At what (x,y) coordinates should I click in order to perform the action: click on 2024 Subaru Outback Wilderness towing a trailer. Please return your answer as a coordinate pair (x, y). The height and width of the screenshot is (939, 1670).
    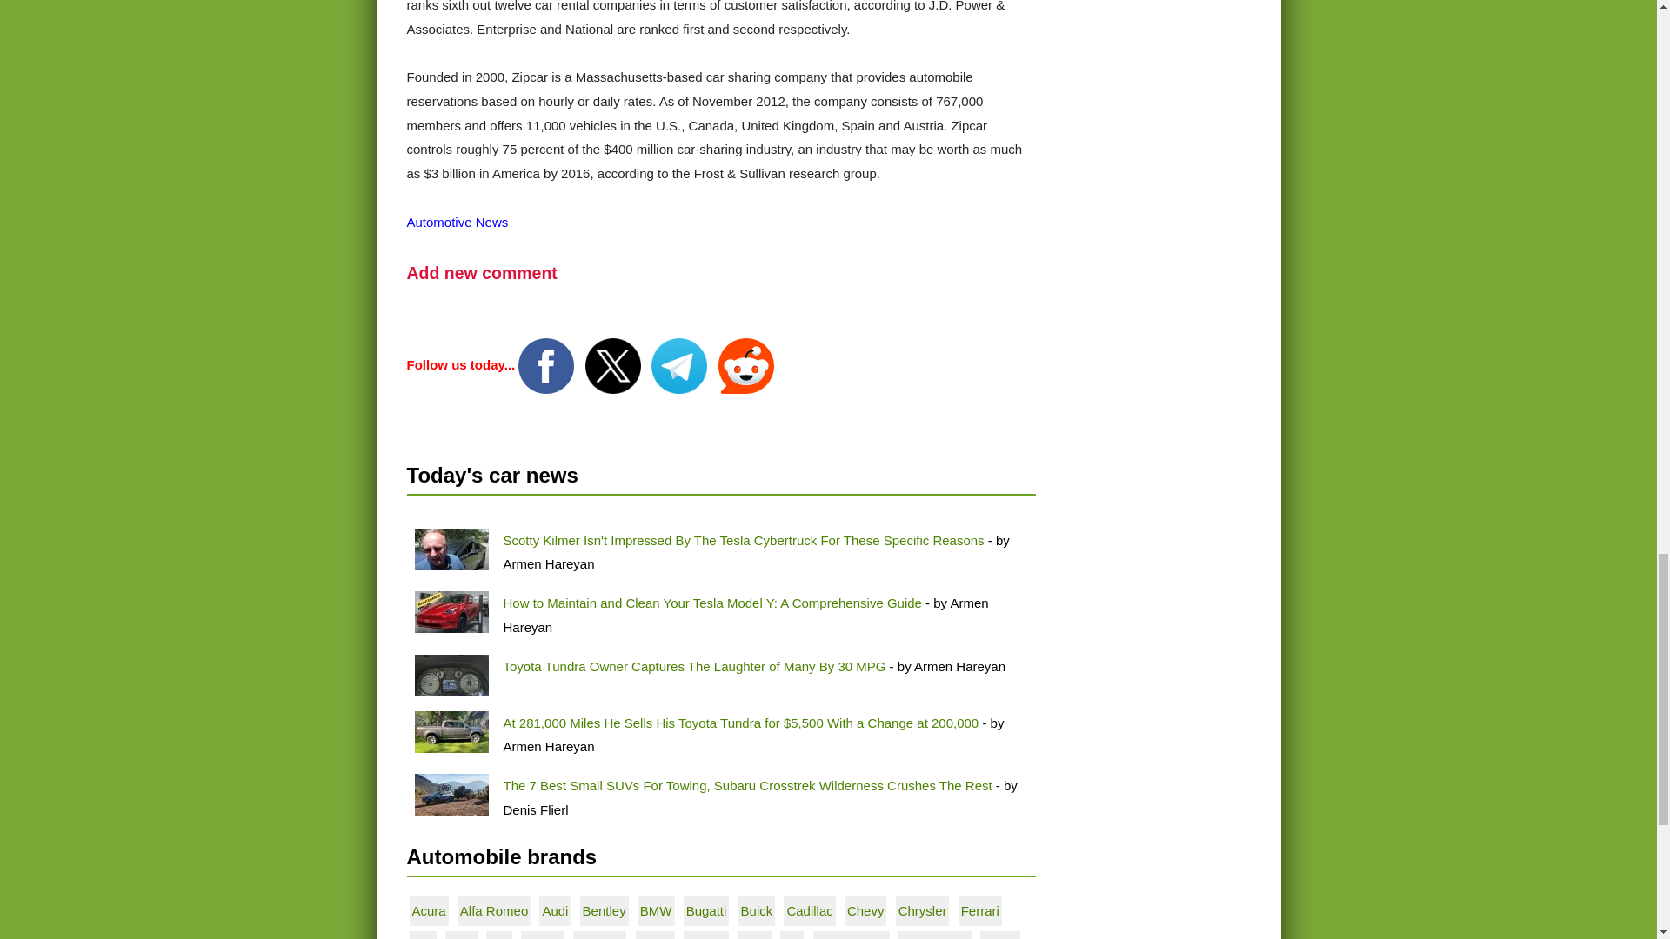
    Looking at the image, I should click on (451, 795).